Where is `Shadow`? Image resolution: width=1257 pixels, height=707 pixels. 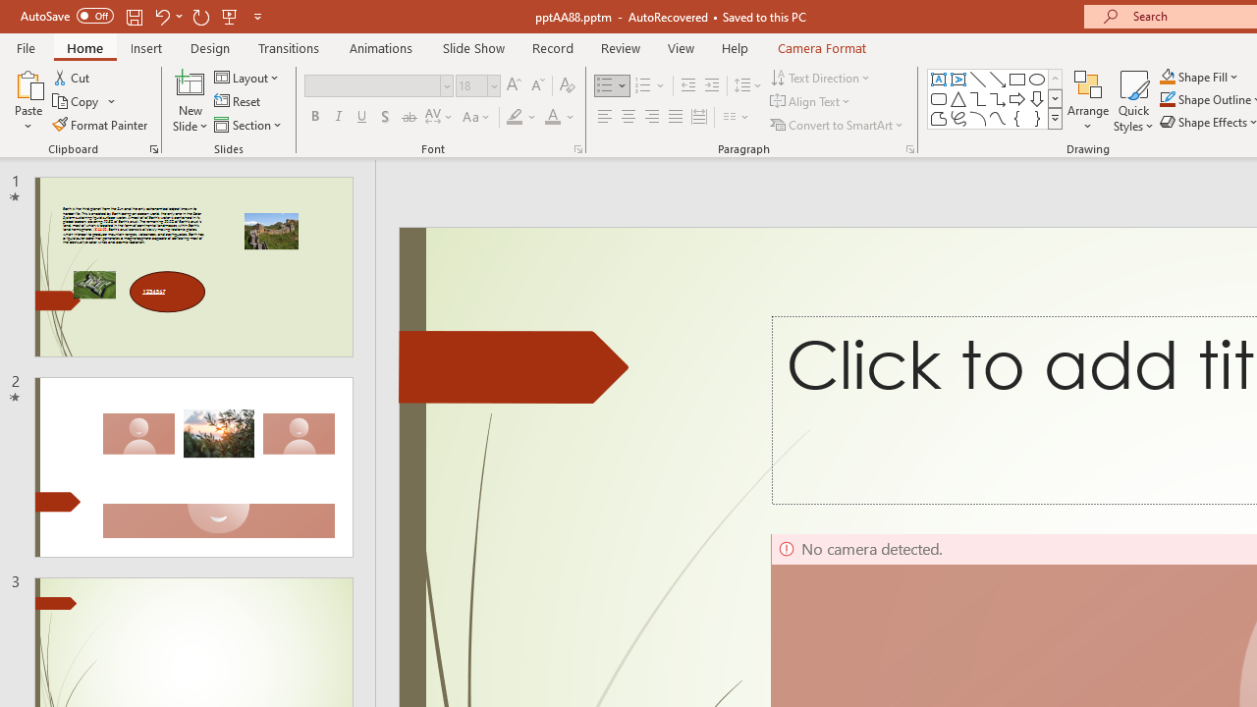
Shadow is located at coordinates (385, 118).